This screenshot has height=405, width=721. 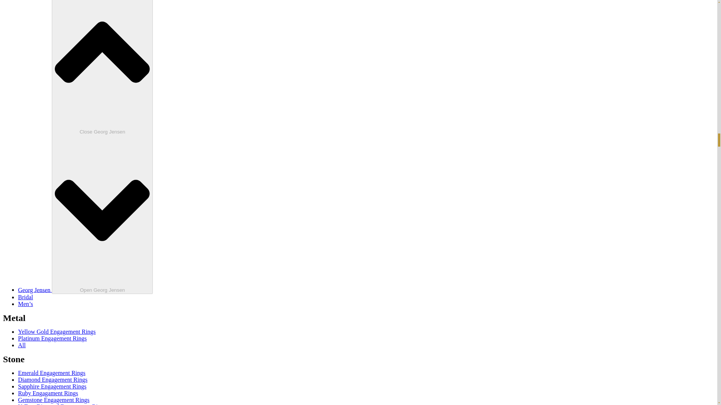 What do you see at coordinates (22, 345) in the screenshot?
I see `All` at bounding box center [22, 345].